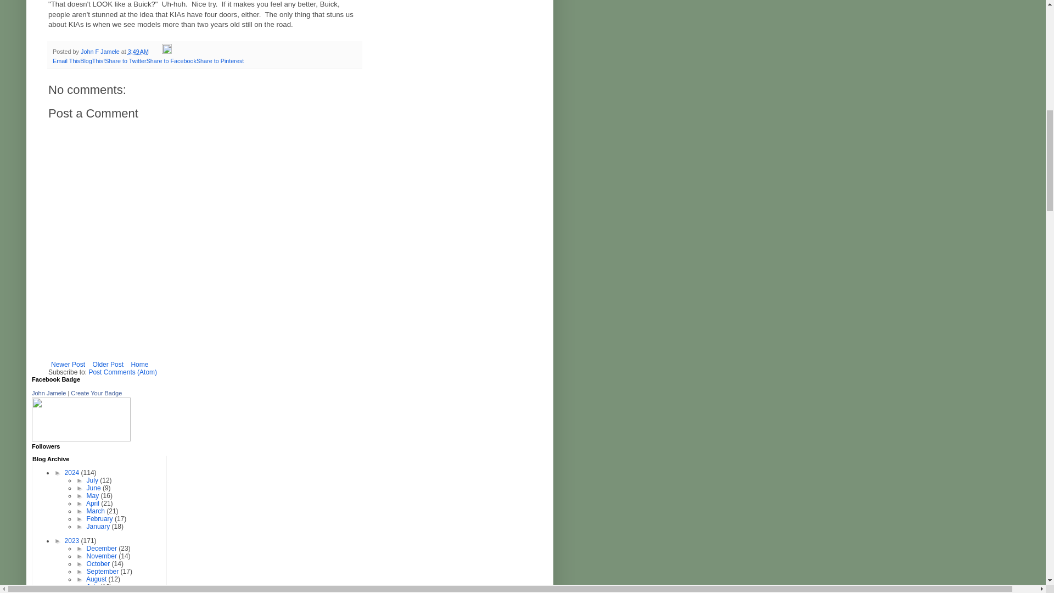 The height and width of the screenshot is (593, 1054). Describe the element at coordinates (108, 365) in the screenshot. I see `Older Post` at that location.